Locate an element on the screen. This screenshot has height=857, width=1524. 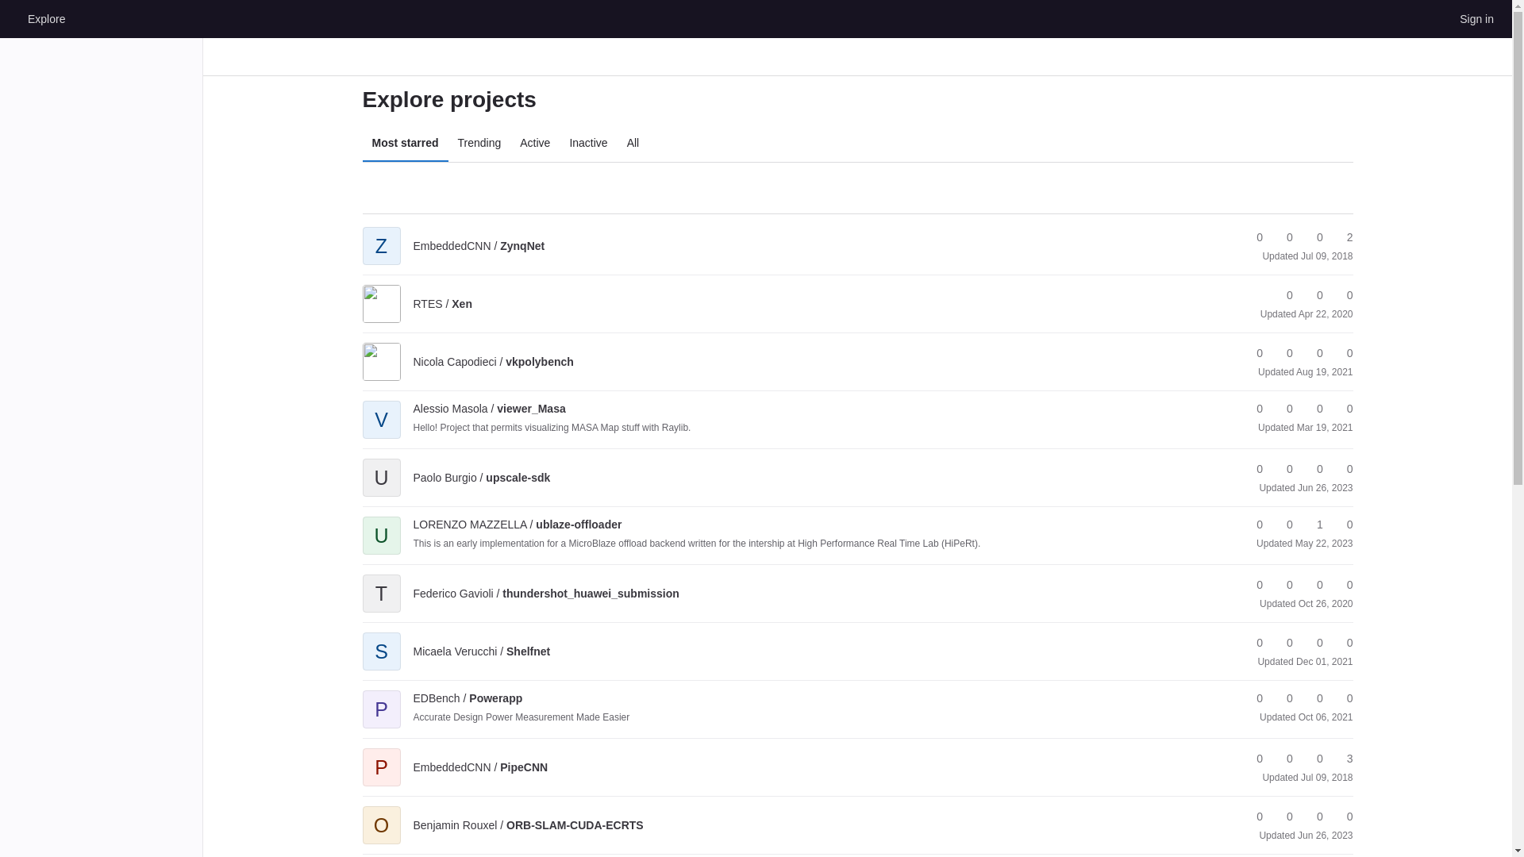
Stars is located at coordinates (1283, 295).